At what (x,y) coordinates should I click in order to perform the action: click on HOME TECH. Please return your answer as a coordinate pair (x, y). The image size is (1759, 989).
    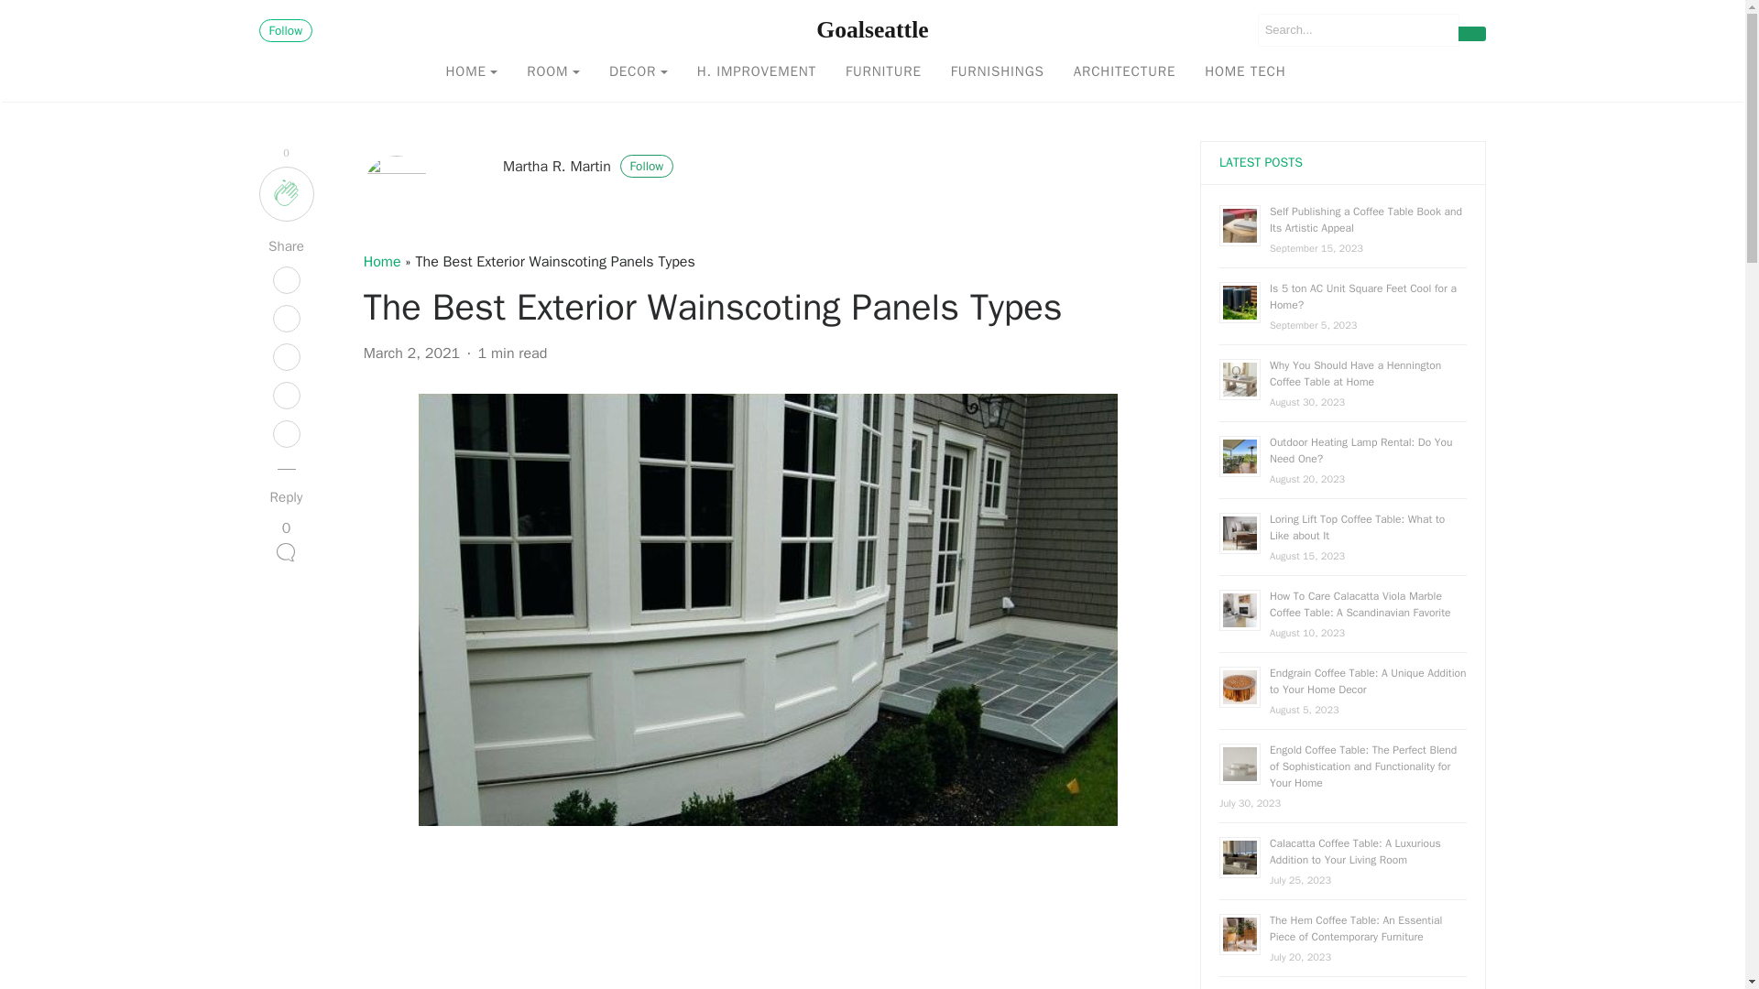
    Looking at the image, I should click on (1244, 72).